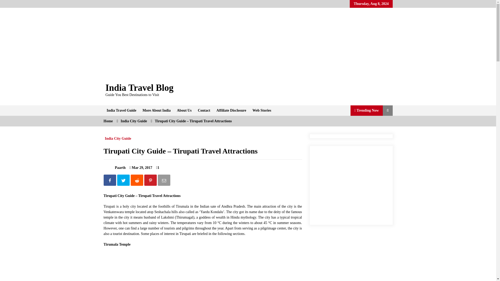  I want to click on Email, so click(165, 181).